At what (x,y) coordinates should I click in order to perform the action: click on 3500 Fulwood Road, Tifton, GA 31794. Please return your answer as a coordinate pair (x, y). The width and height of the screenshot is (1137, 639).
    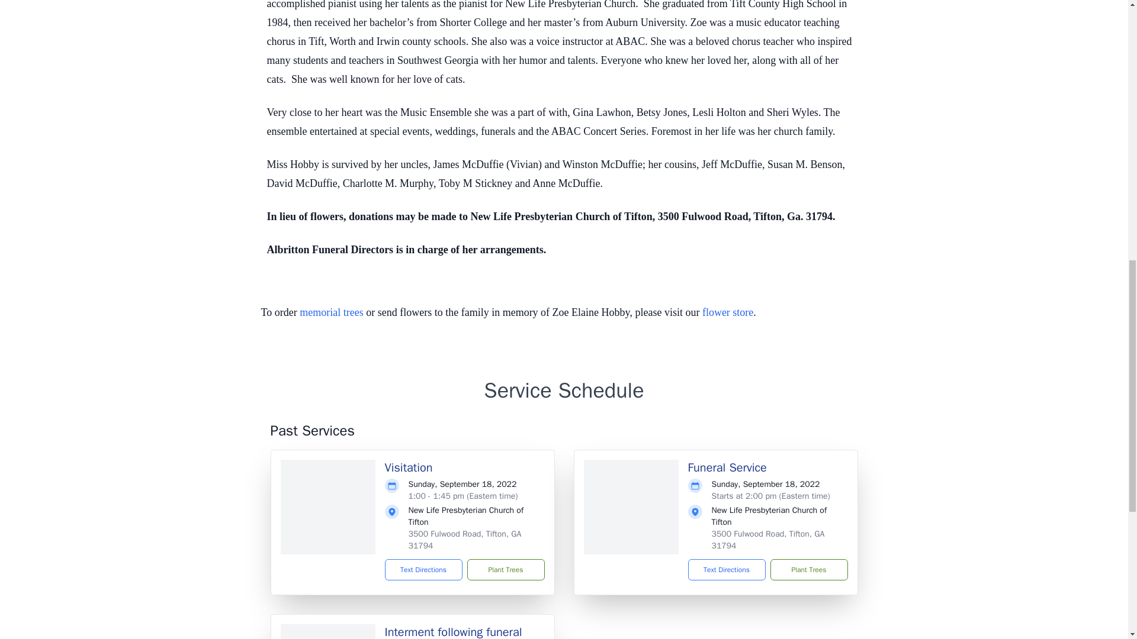
    Looking at the image, I should click on (465, 540).